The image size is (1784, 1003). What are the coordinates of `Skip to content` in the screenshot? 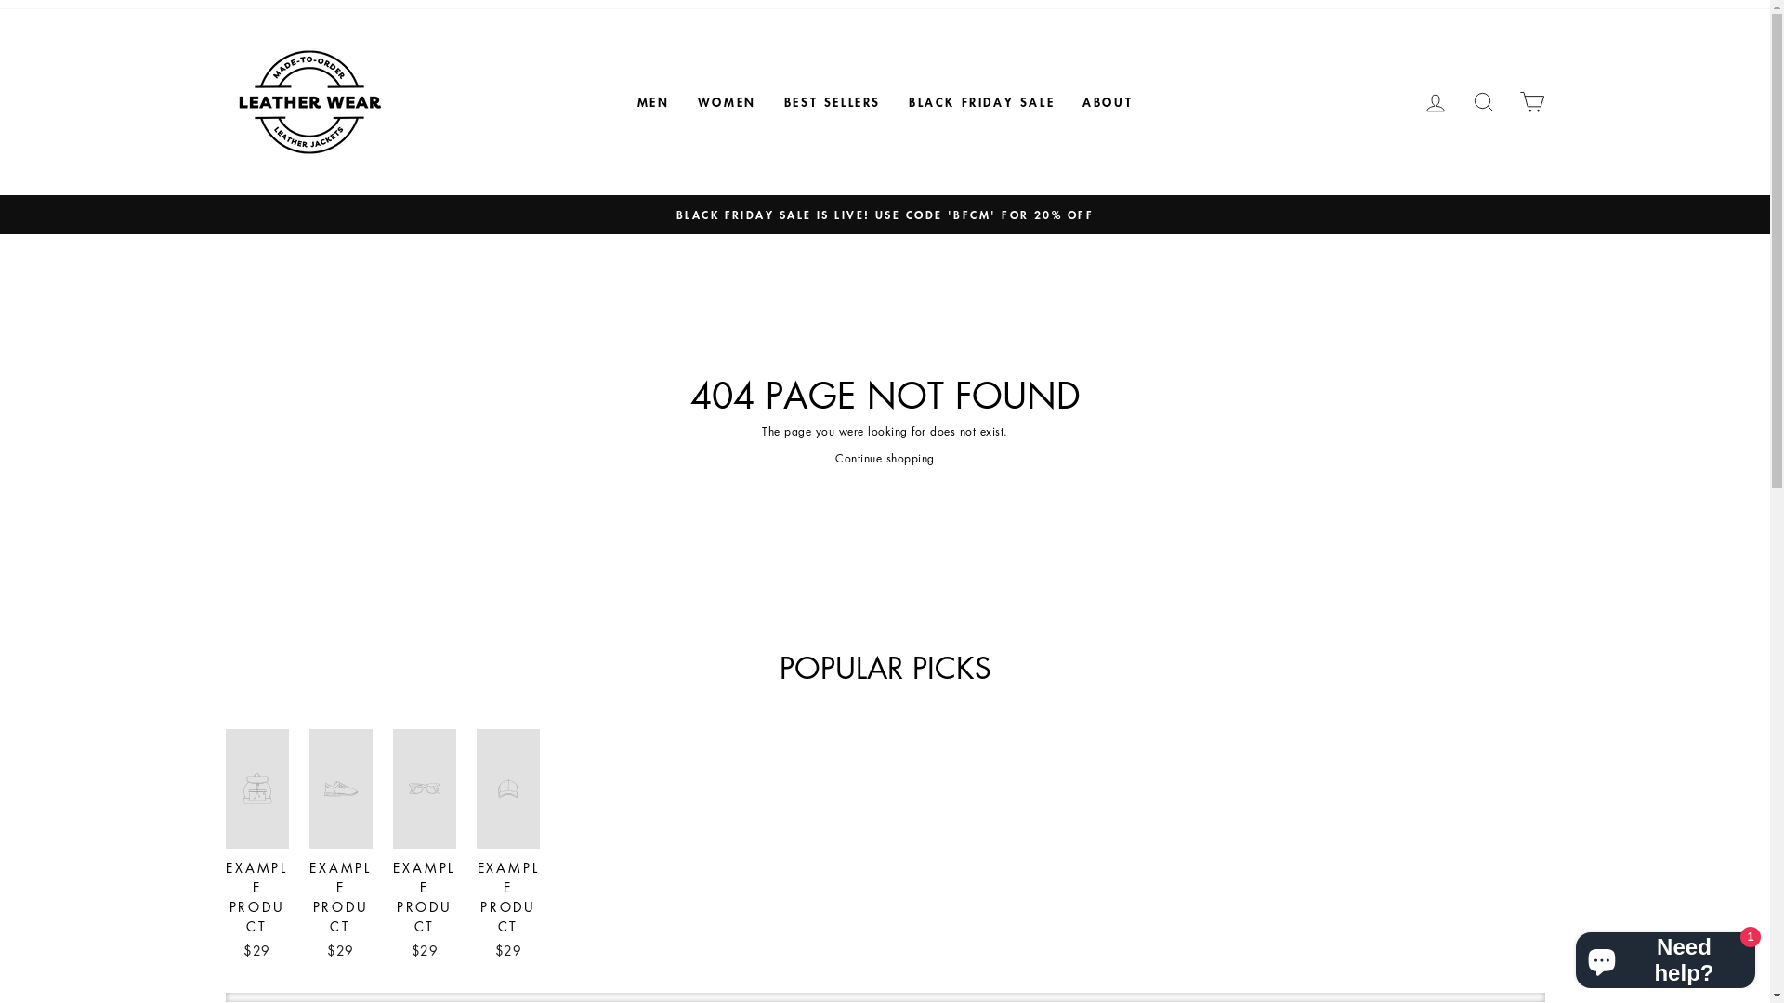 It's located at (0, 0).